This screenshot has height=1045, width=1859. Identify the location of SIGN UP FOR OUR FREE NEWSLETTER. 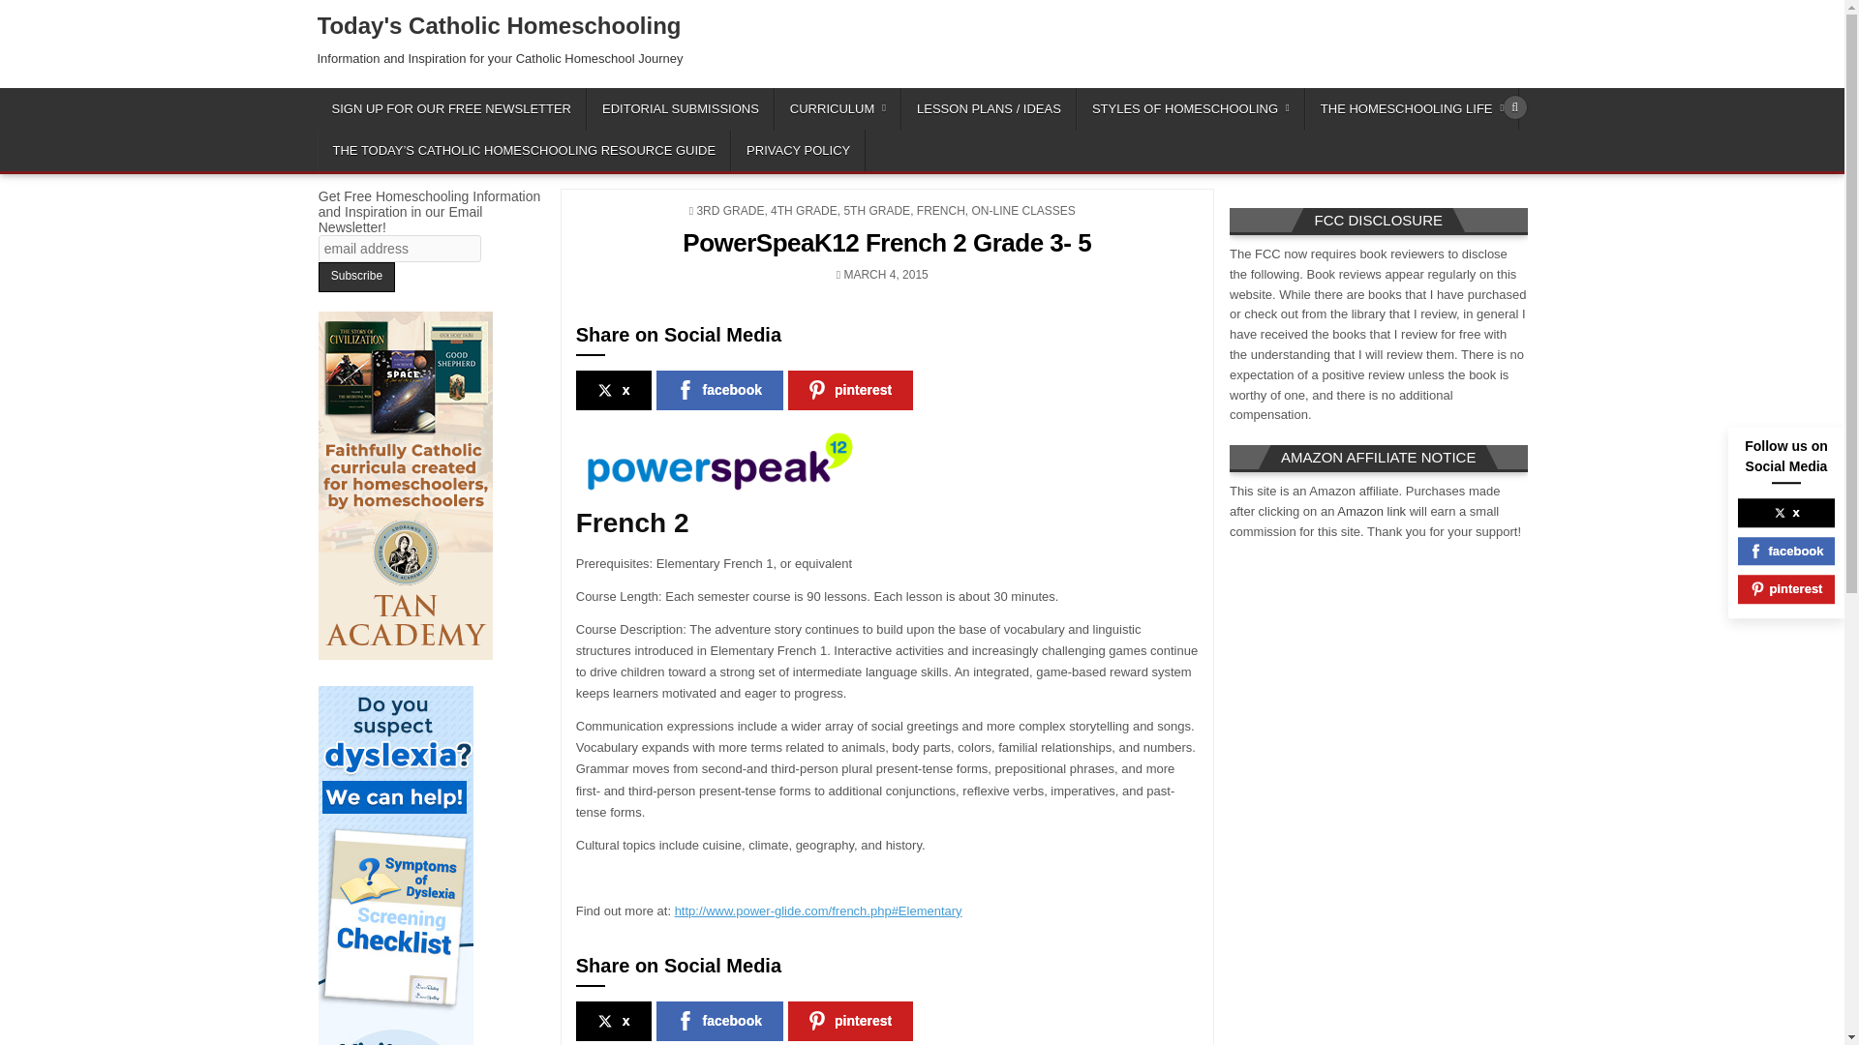
(452, 108).